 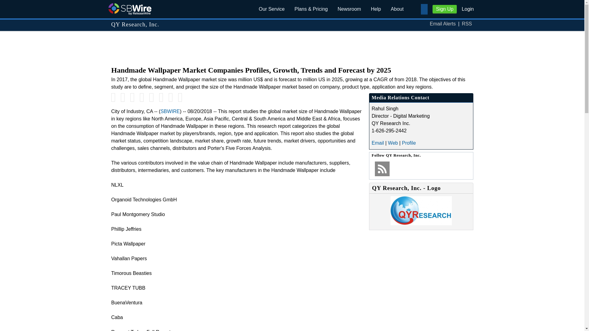 What do you see at coordinates (409, 143) in the screenshot?
I see `Profile` at bounding box center [409, 143].